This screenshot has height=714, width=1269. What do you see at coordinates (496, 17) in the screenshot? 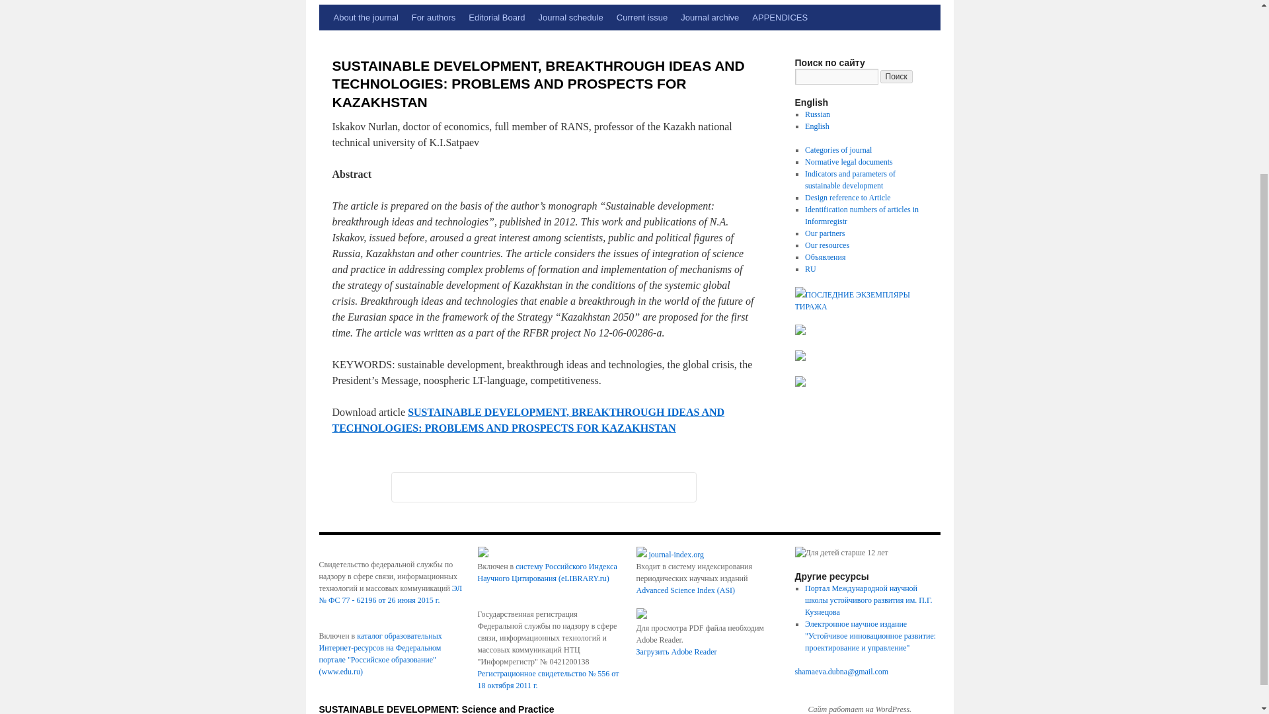
I see `Editorial Board` at bounding box center [496, 17].